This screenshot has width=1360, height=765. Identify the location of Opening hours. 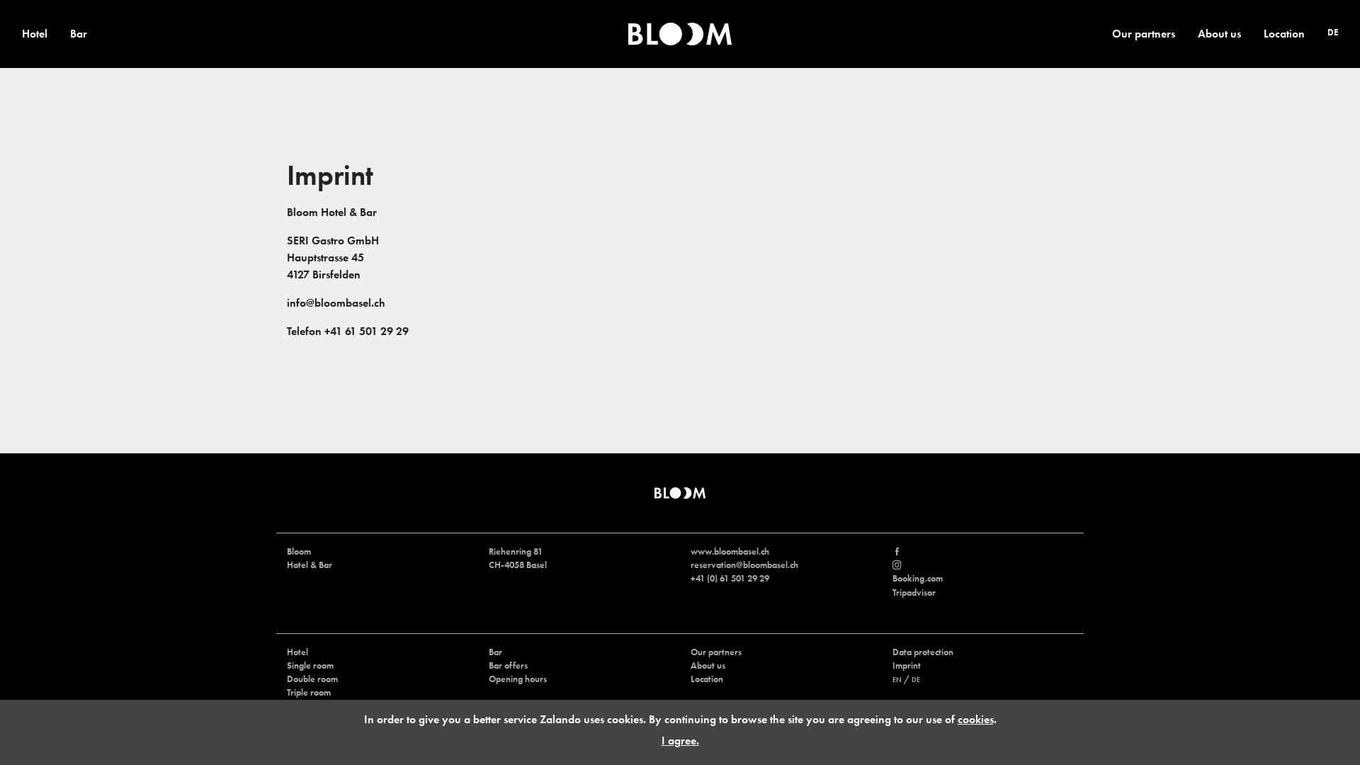
(518, 679).